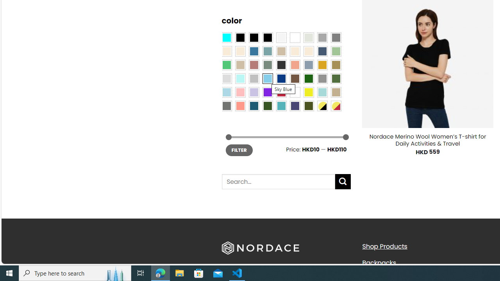 The height and width of the screenshot is (281, 500). Describe the element at coordinates (322, 92) in the screenshot. I see `Aqua` at that location.